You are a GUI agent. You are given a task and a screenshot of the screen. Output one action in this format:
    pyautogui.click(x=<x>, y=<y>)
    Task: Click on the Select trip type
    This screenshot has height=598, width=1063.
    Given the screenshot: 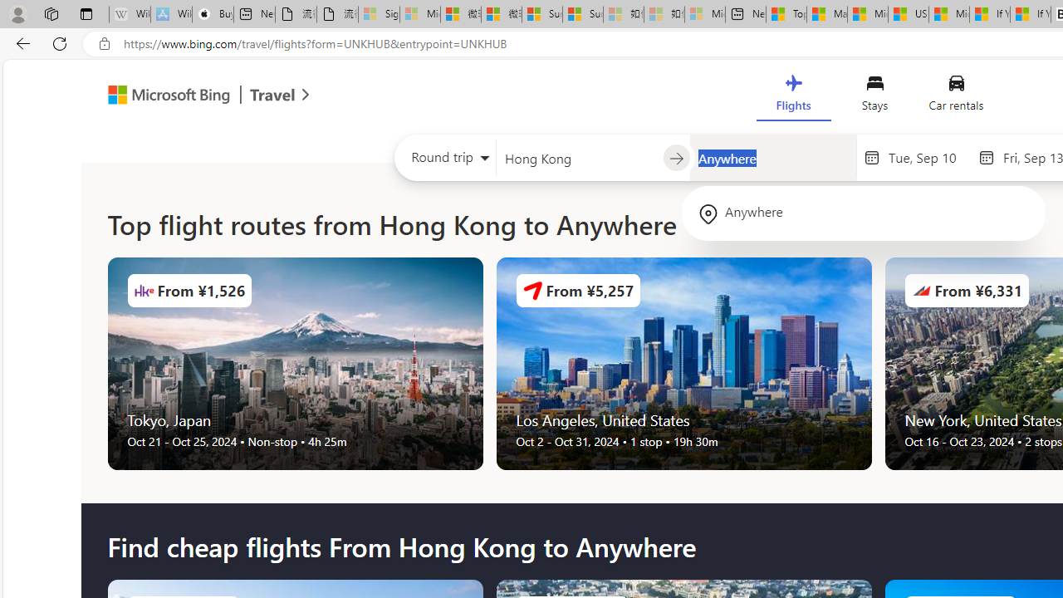 What is the action you would take?
    pyautogui.click(x=445, y=161)
    